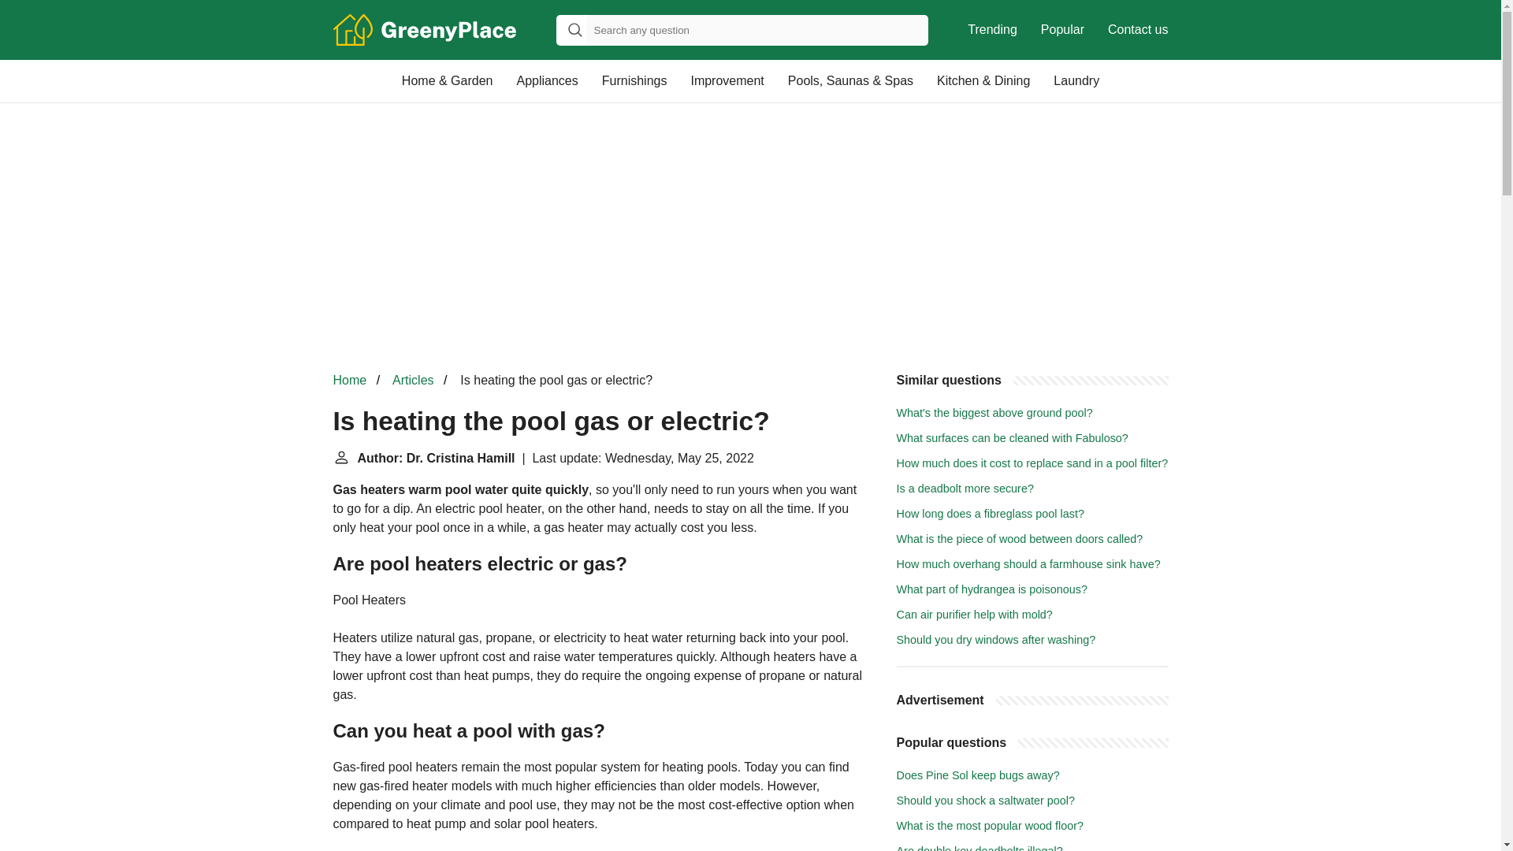 The width and height of the screenshot is (1513, 851). What do you see at coordinates (634, 80) in the screenshot?
I see `Furnishings` at bounding box center [634, 80].